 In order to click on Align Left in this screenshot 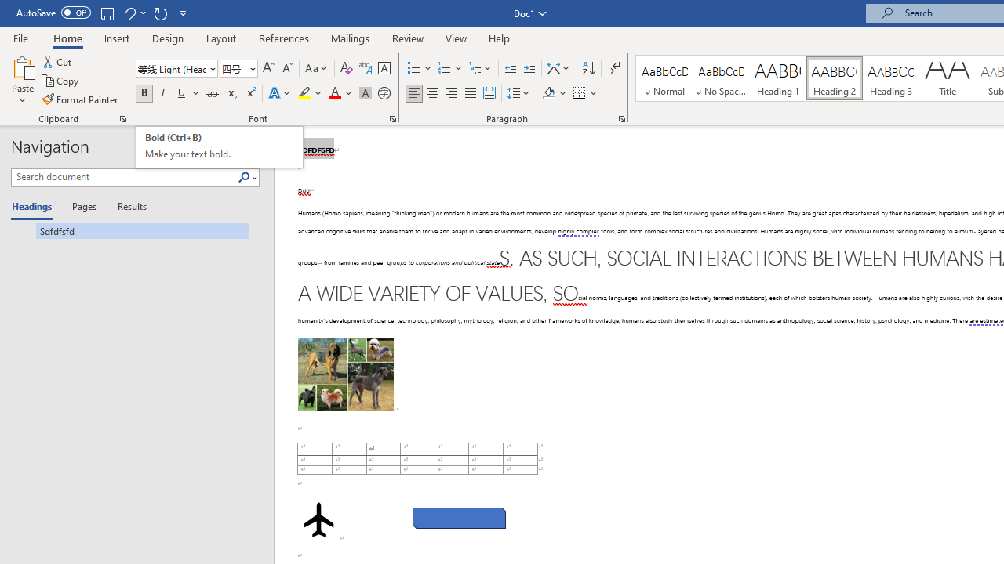, I will do `click(414, 94)`.